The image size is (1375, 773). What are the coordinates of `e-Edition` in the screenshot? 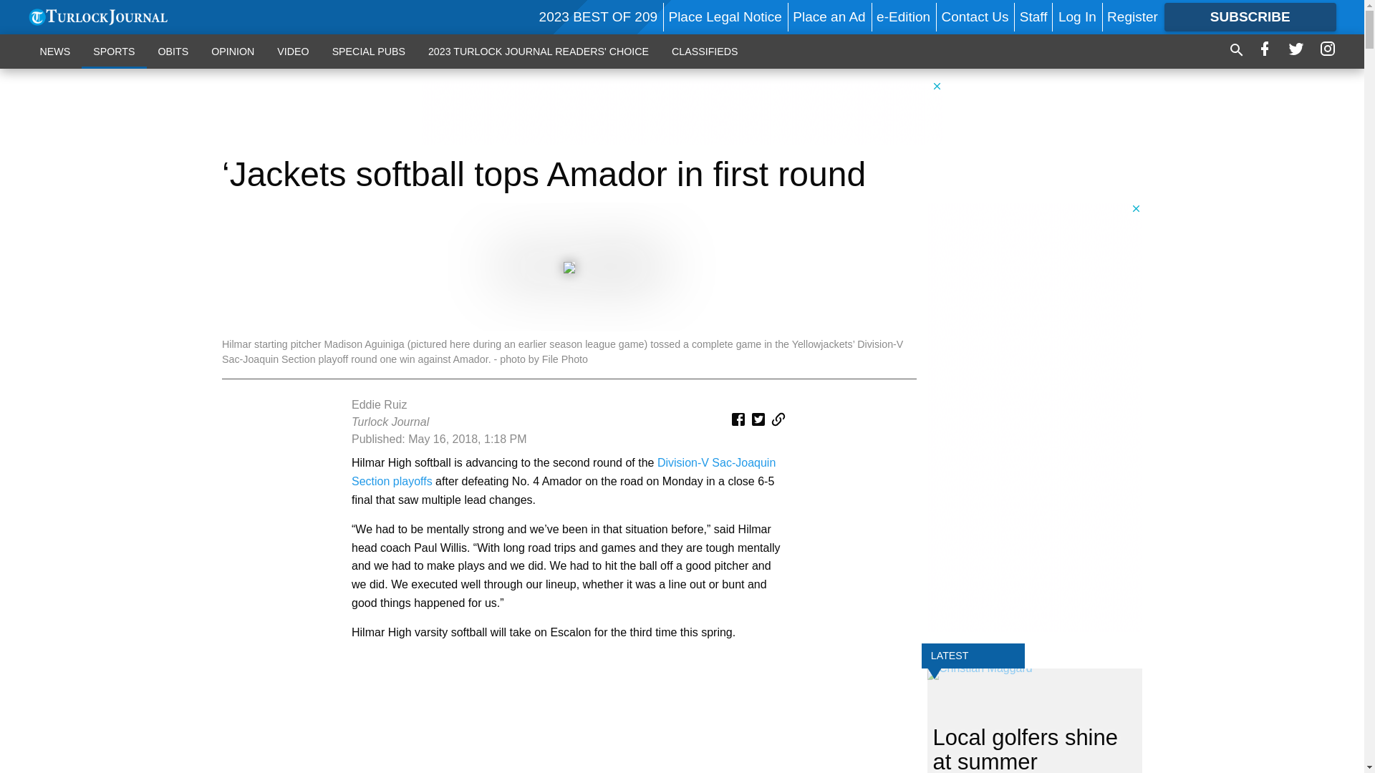 It's located at (904, 16).